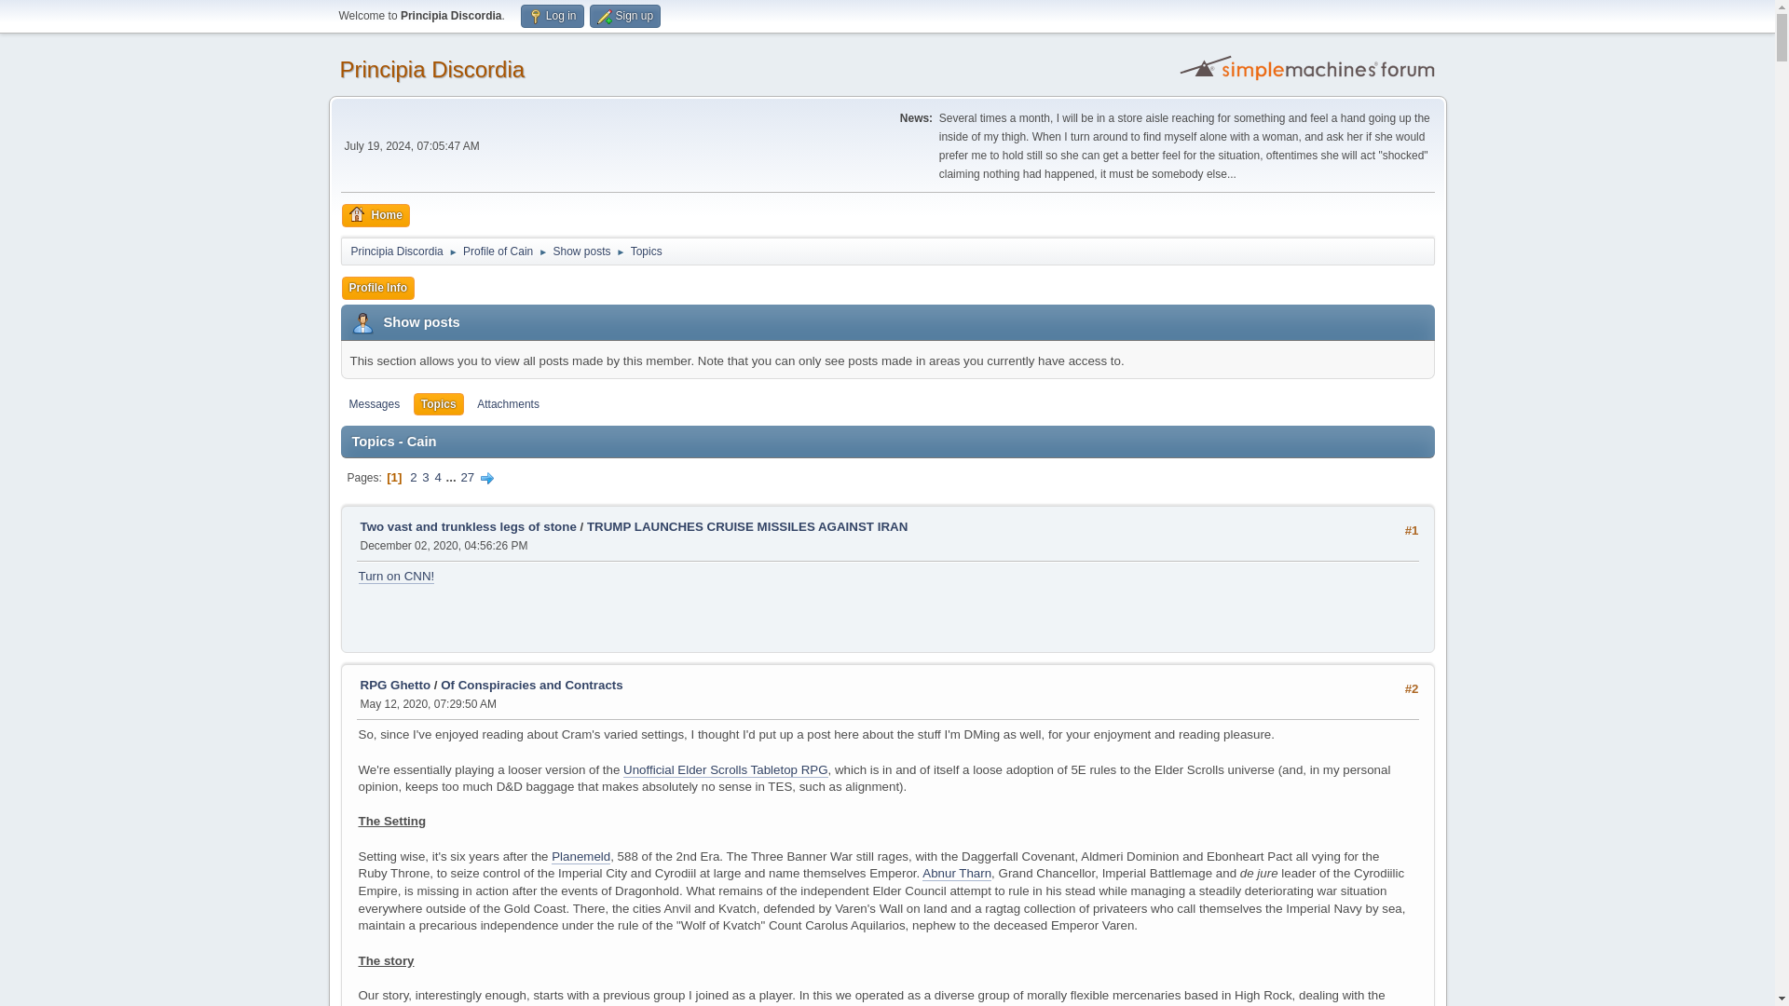 The height and width of the screenshot is (1006, 1789). I want to click on Topics, so click(438, 404).